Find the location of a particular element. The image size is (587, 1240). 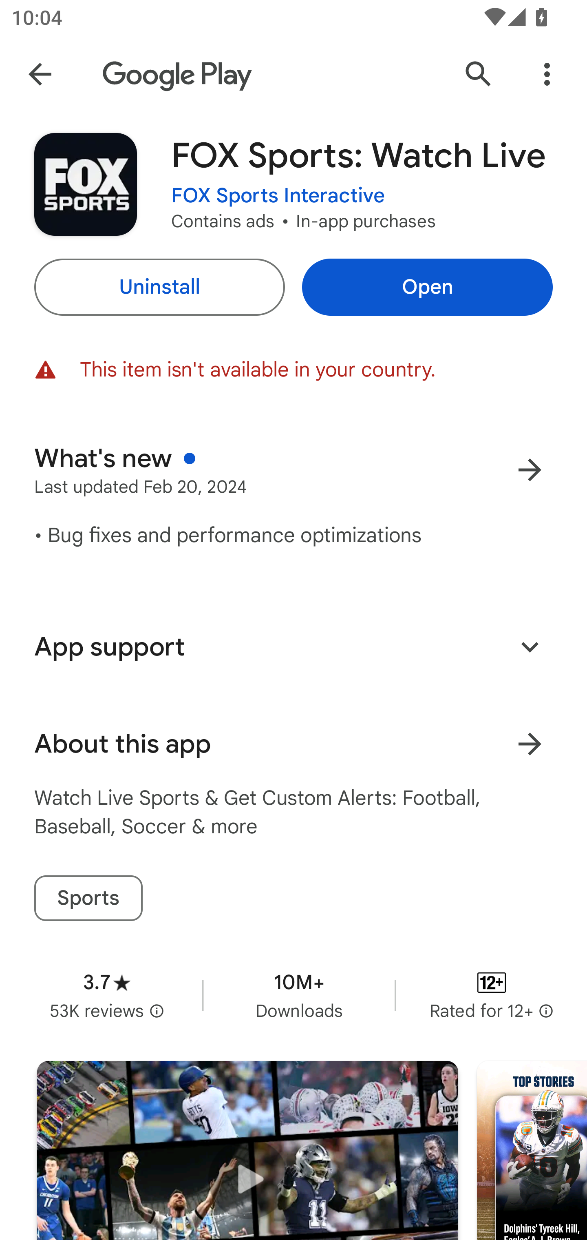

App support Expand is located at coordinates (293, 647).